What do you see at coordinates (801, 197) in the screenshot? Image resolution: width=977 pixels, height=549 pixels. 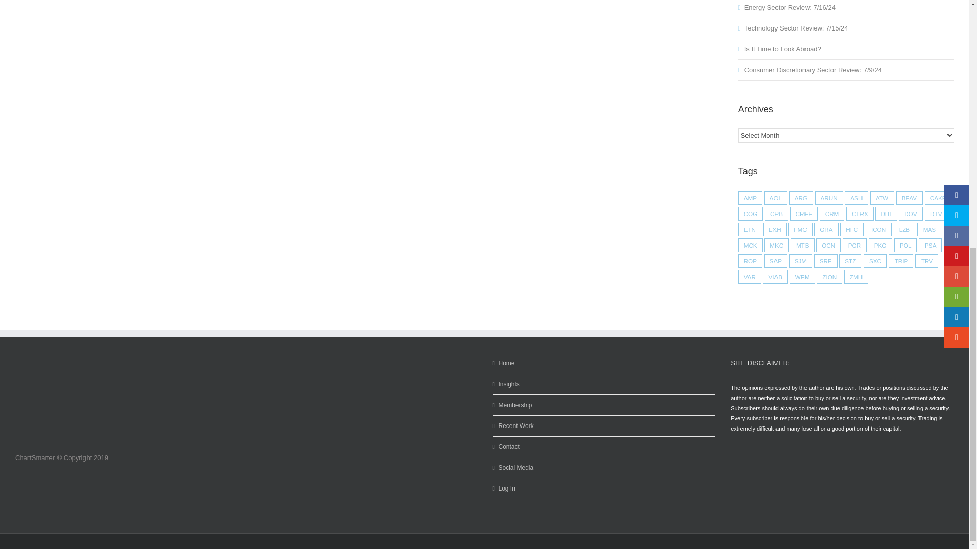 I see `ARG` at bounding box center [801, 197].